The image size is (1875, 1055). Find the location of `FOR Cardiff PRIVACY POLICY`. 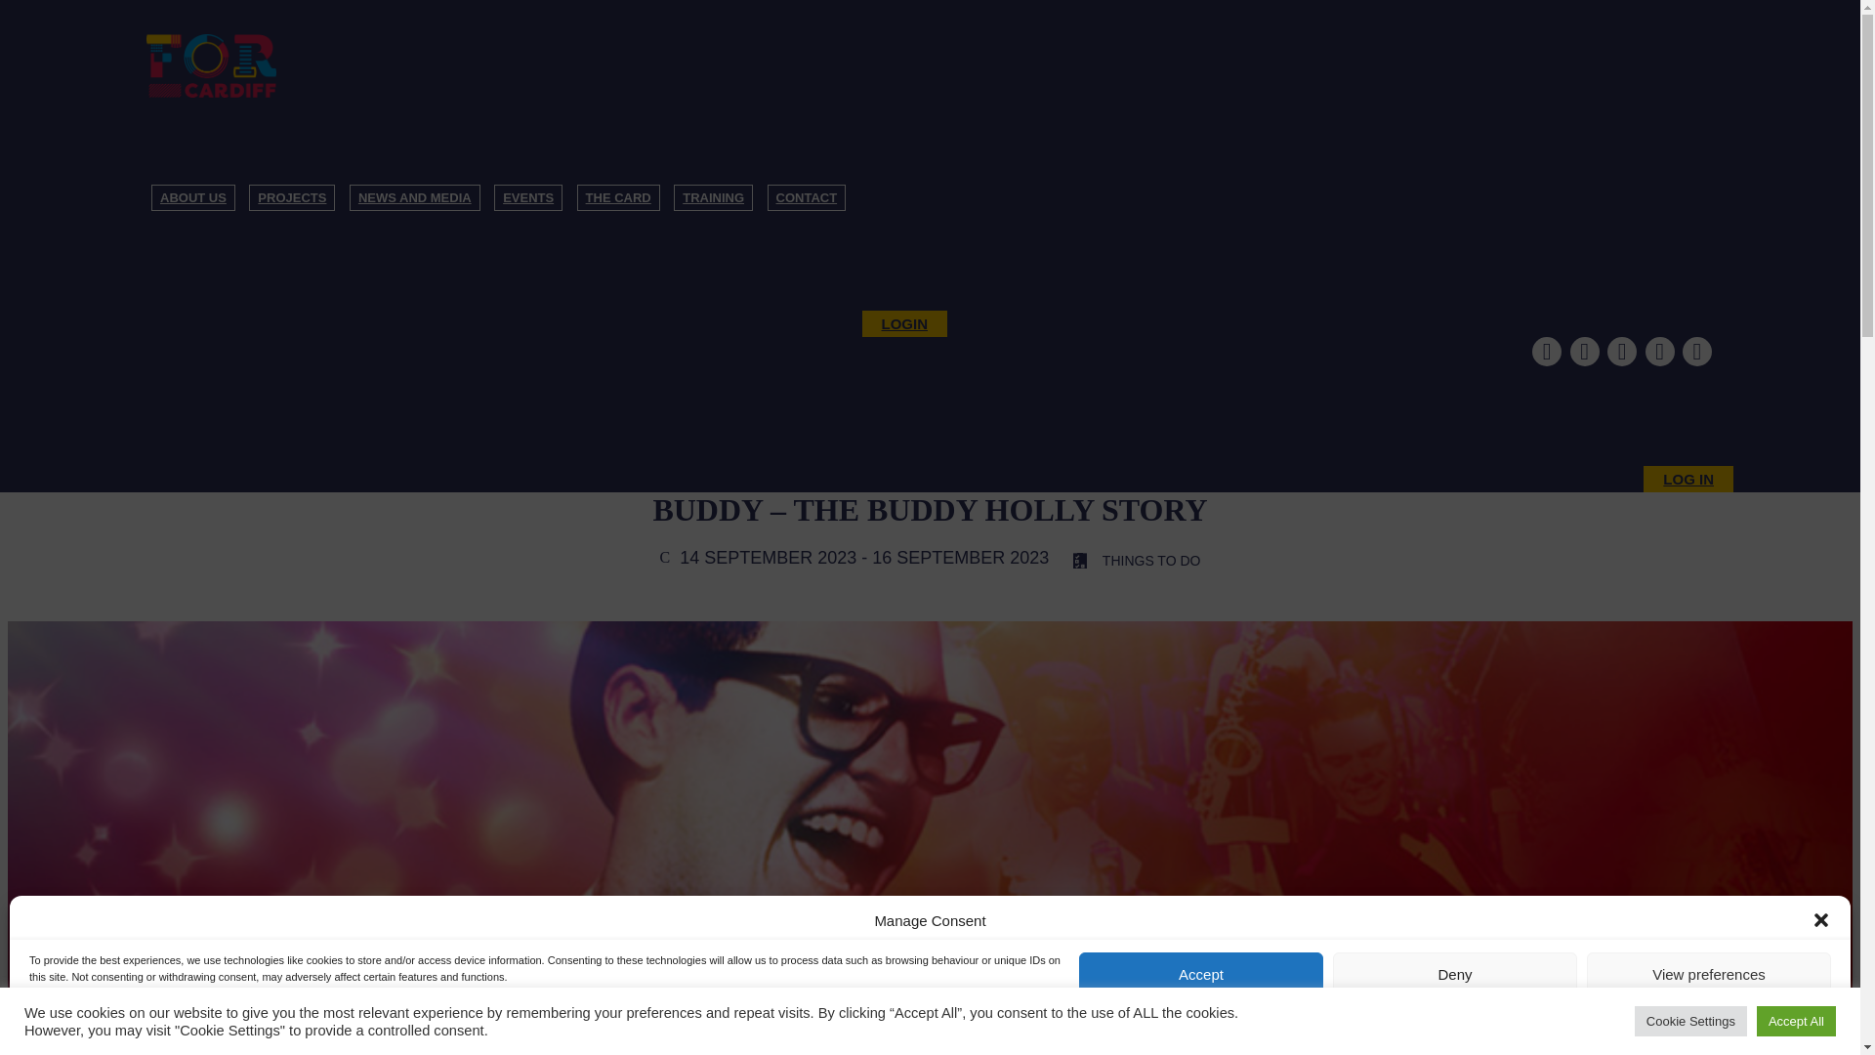

FOR Cardiff PRIVACY POLICY is located at coordinates (262, 1025).